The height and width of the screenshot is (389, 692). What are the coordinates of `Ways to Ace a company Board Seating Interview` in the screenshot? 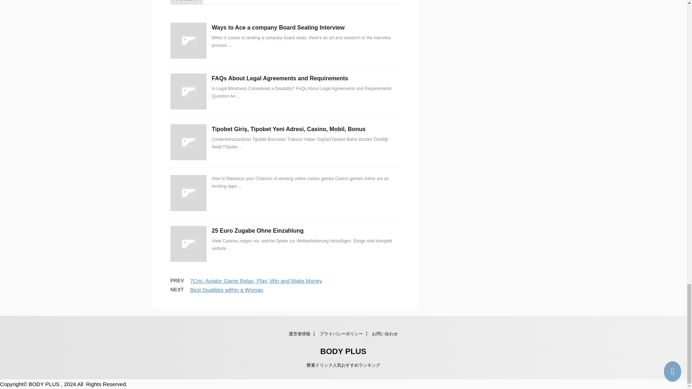 It's located at (278, 27).